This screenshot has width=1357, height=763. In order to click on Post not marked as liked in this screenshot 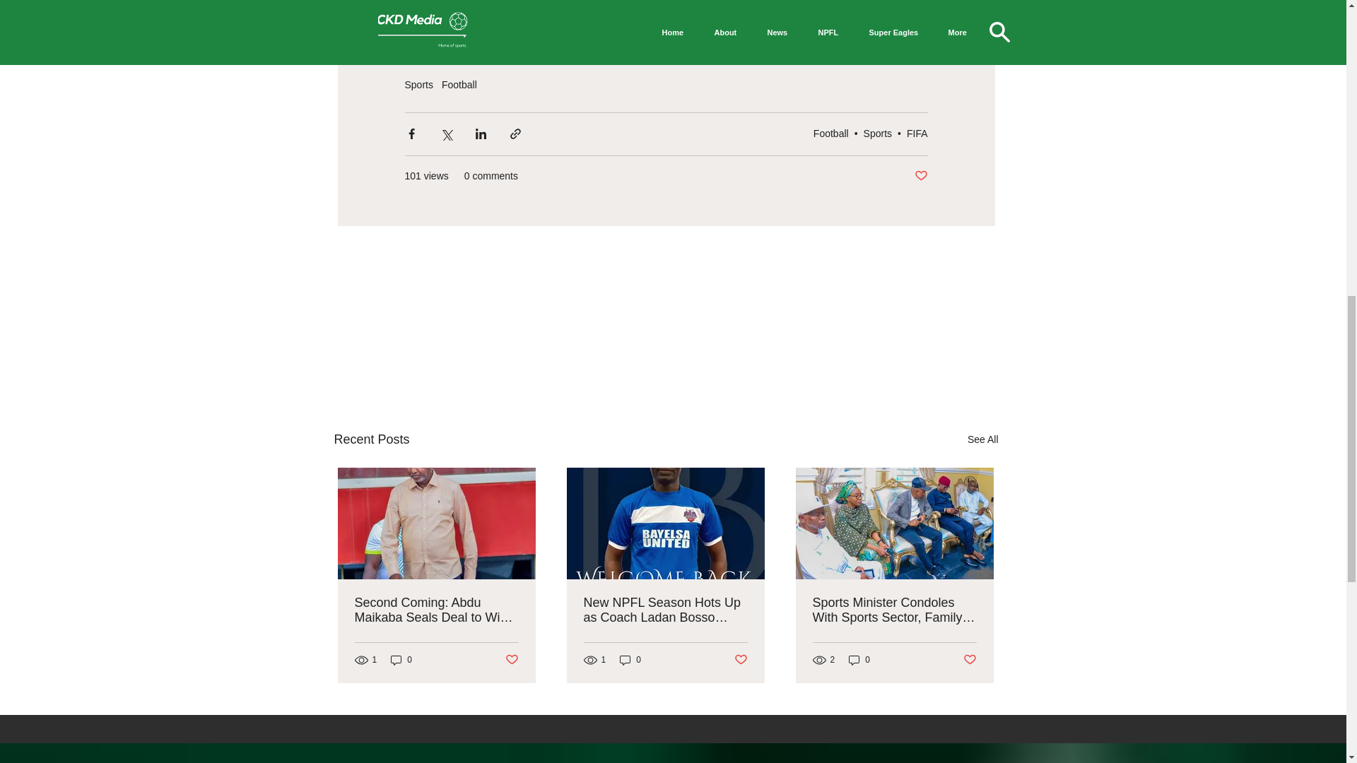, I will do `click(922, 175)`.